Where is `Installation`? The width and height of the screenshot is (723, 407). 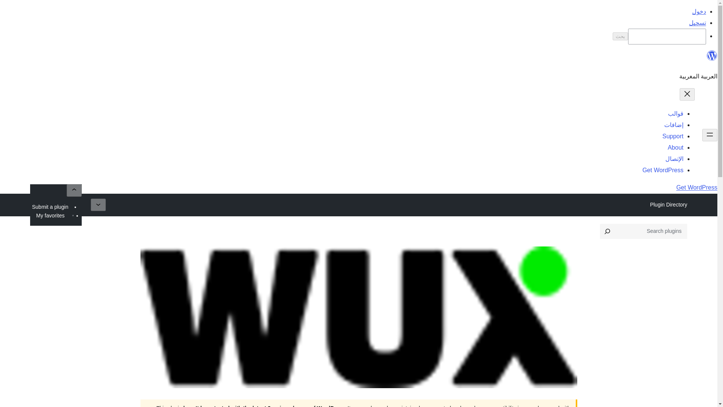
Installation is located at coordinates (479, 344).